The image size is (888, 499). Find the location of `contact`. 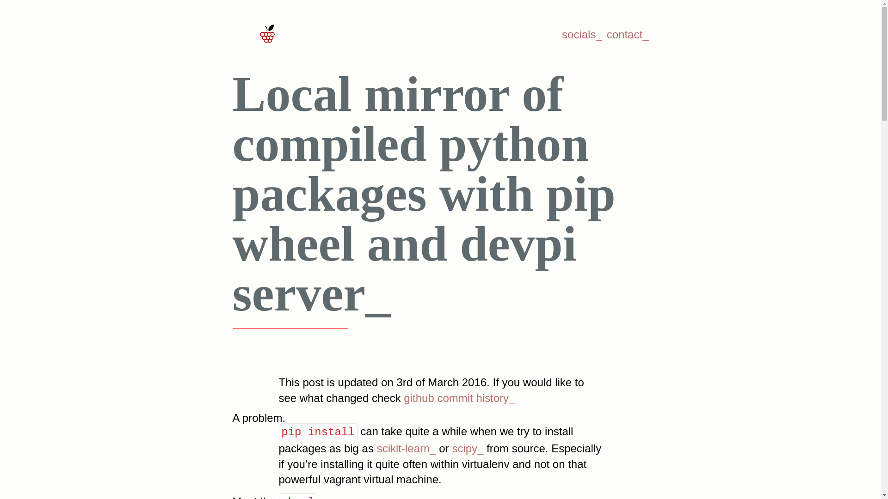

contact is located at coordinates (628, 34).